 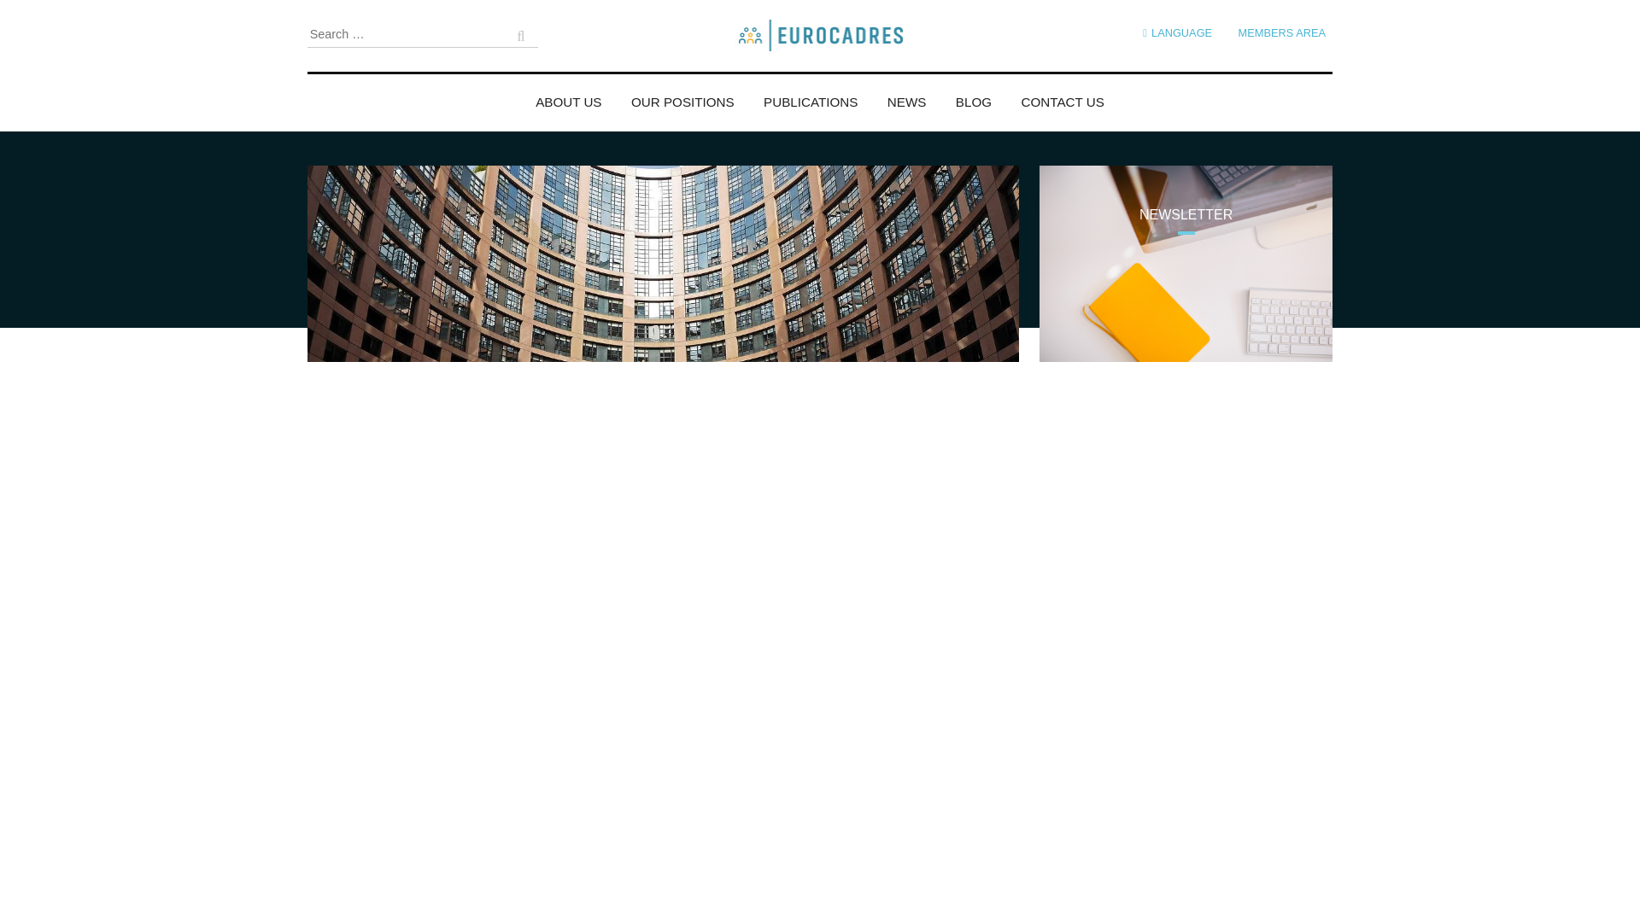 What do you see at coordinates (1281, 32) in the screenshot?
I see `MEMBERS AREA` at bounding box center [1281, 32].